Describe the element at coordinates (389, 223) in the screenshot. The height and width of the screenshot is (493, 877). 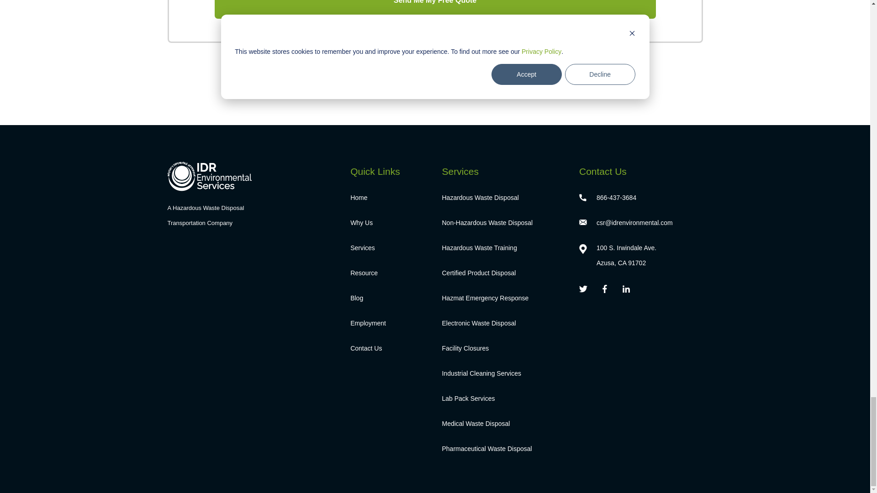
I see `Why Us` at that location.